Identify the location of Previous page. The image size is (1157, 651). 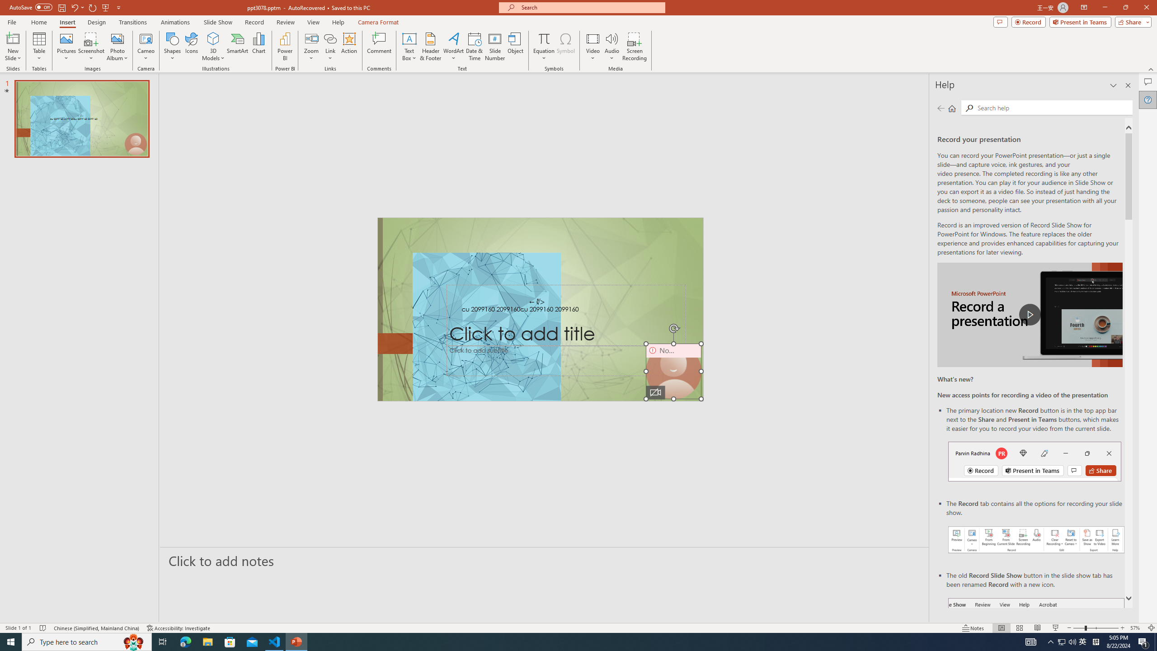
(941, 108).